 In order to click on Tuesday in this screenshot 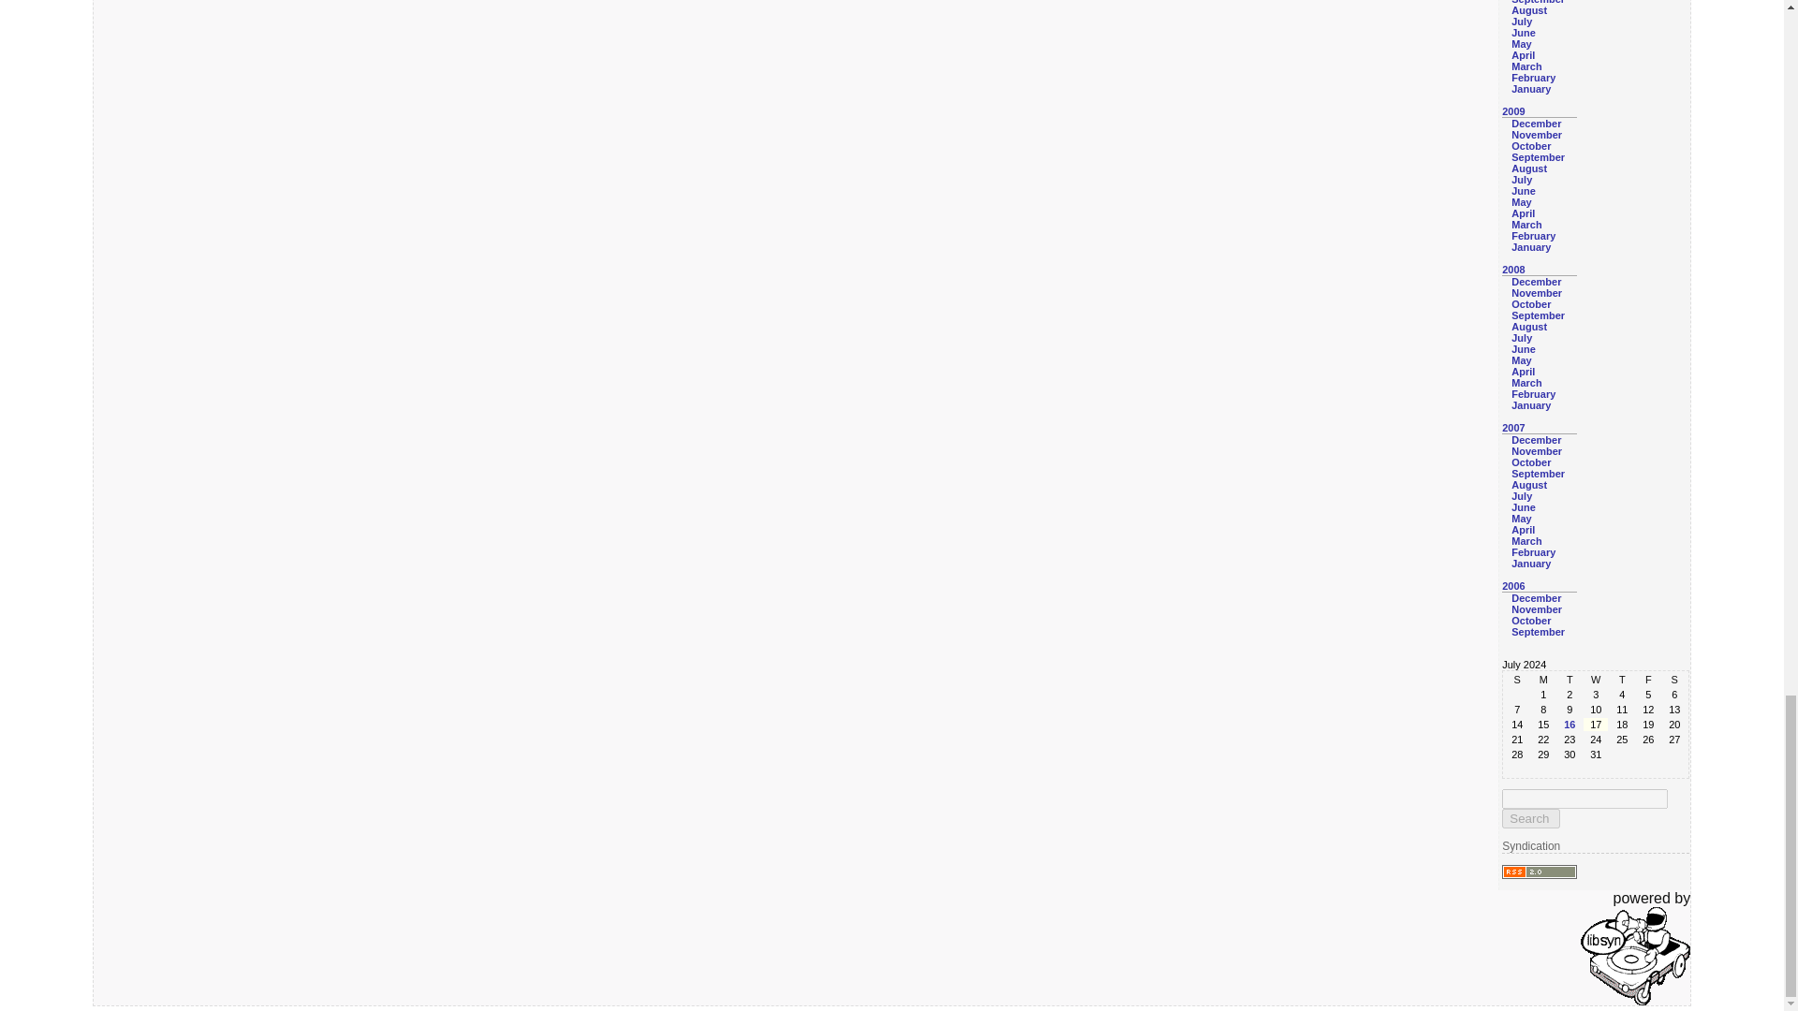, I will do `click(1570, 680)`.